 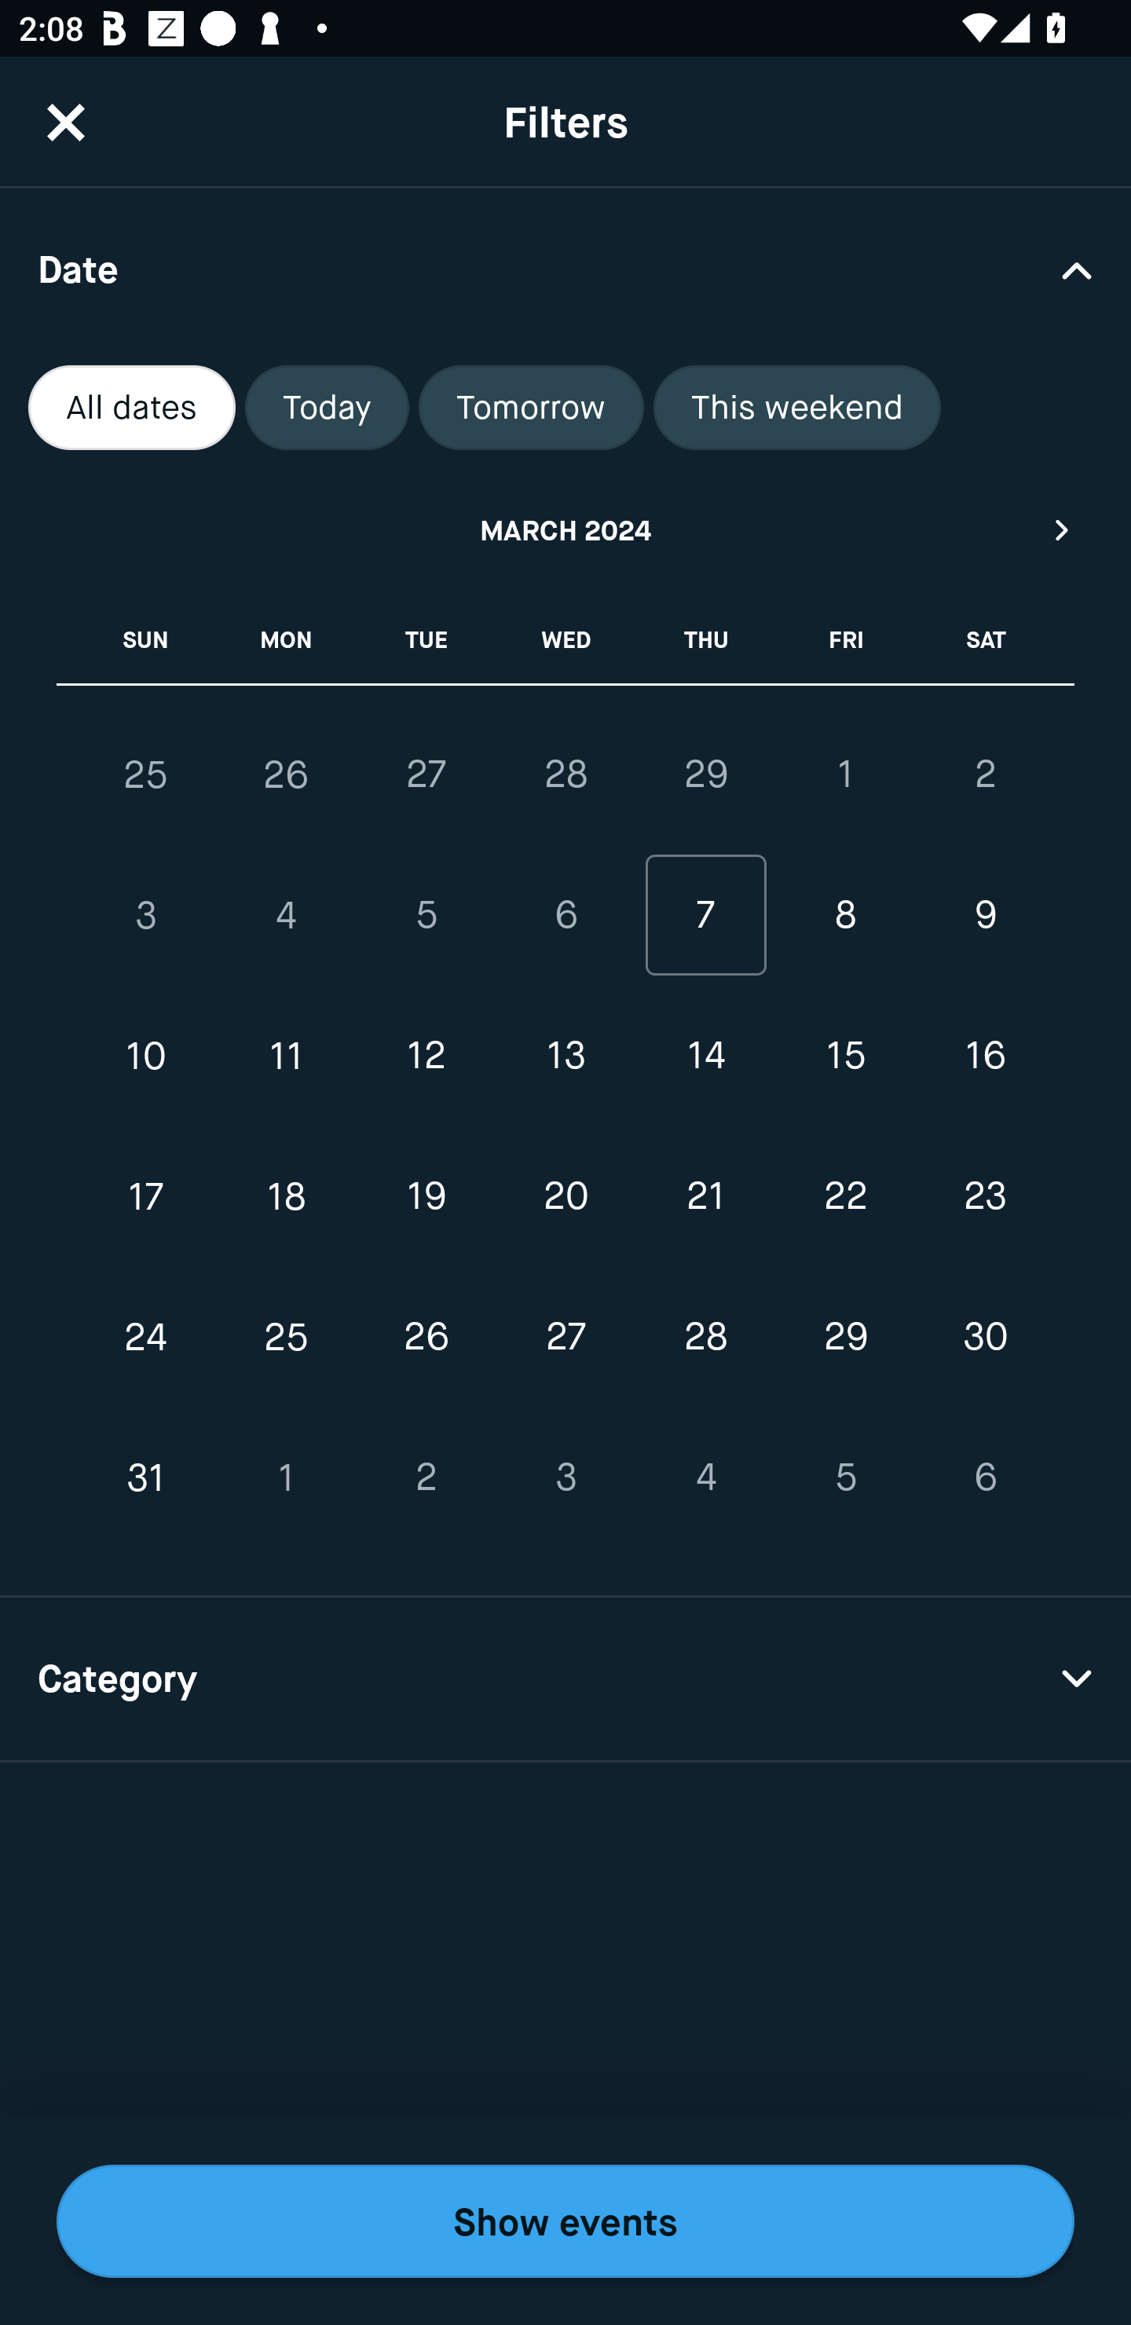 What do you see at coordinates (146, 774) in the screenshot?
I see `25` at bounding box center [146, 774].